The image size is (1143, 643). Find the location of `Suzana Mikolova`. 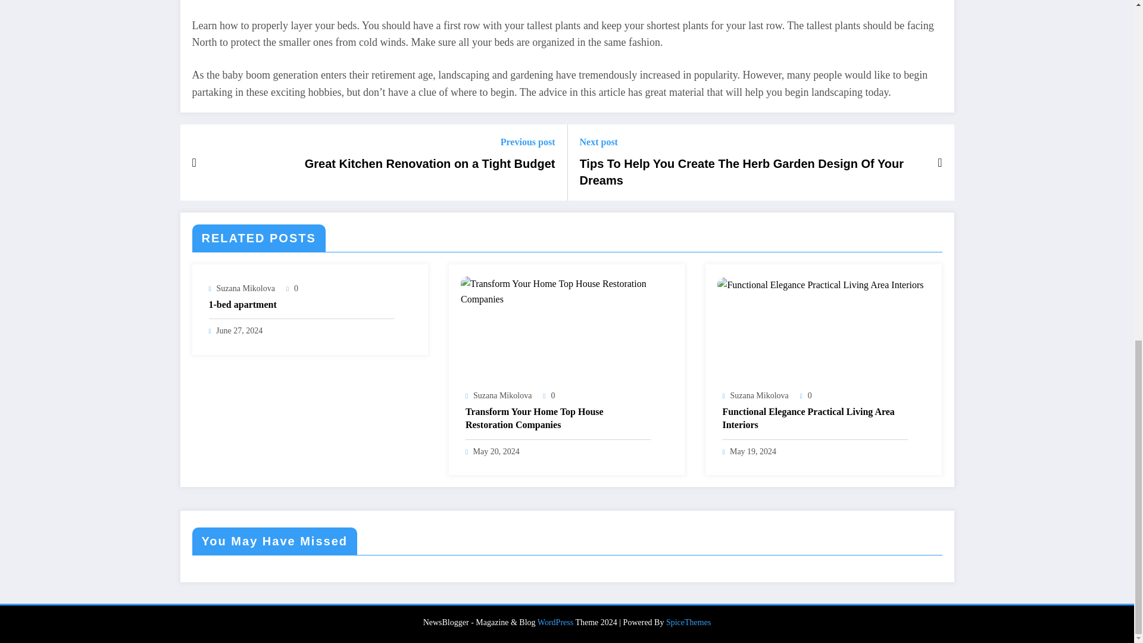

Suzana Mikolova is located at coordinates (502, 395).